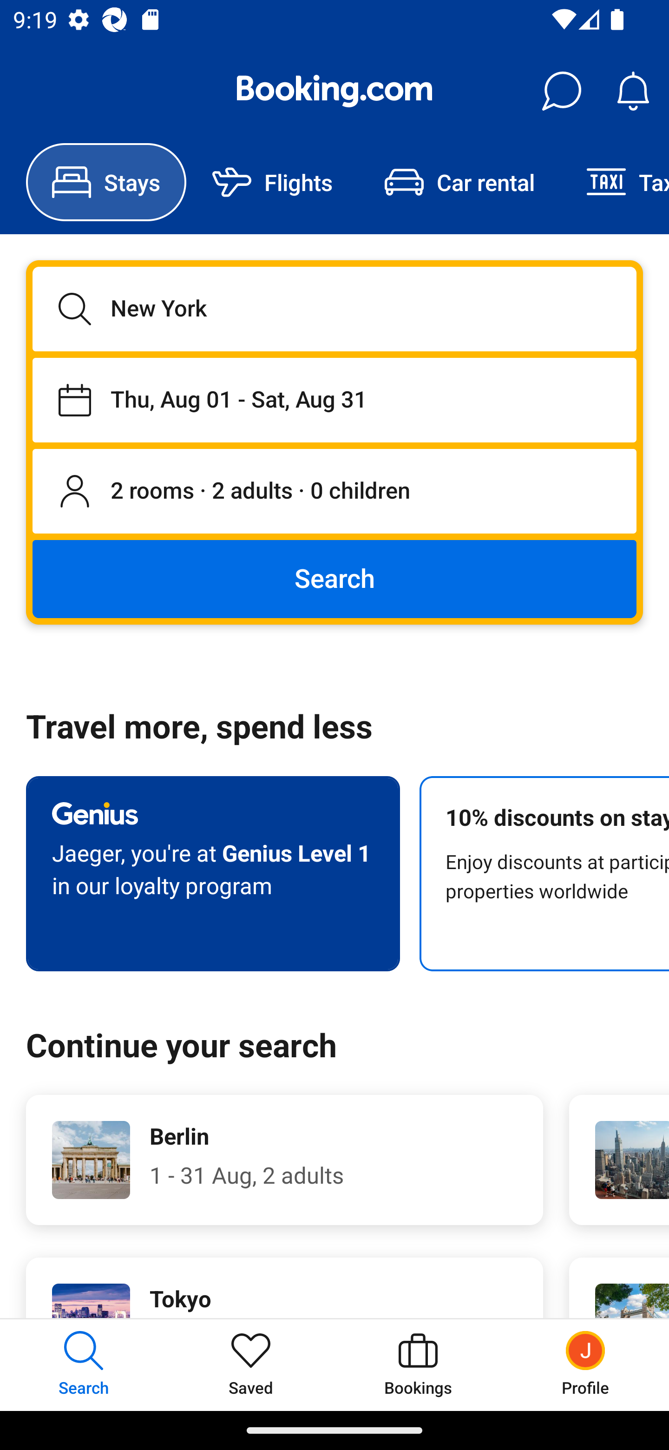  What do you see at coordinates (272, 182) in the screenshot?
I see `Flights` at bounding box center [272, 182].